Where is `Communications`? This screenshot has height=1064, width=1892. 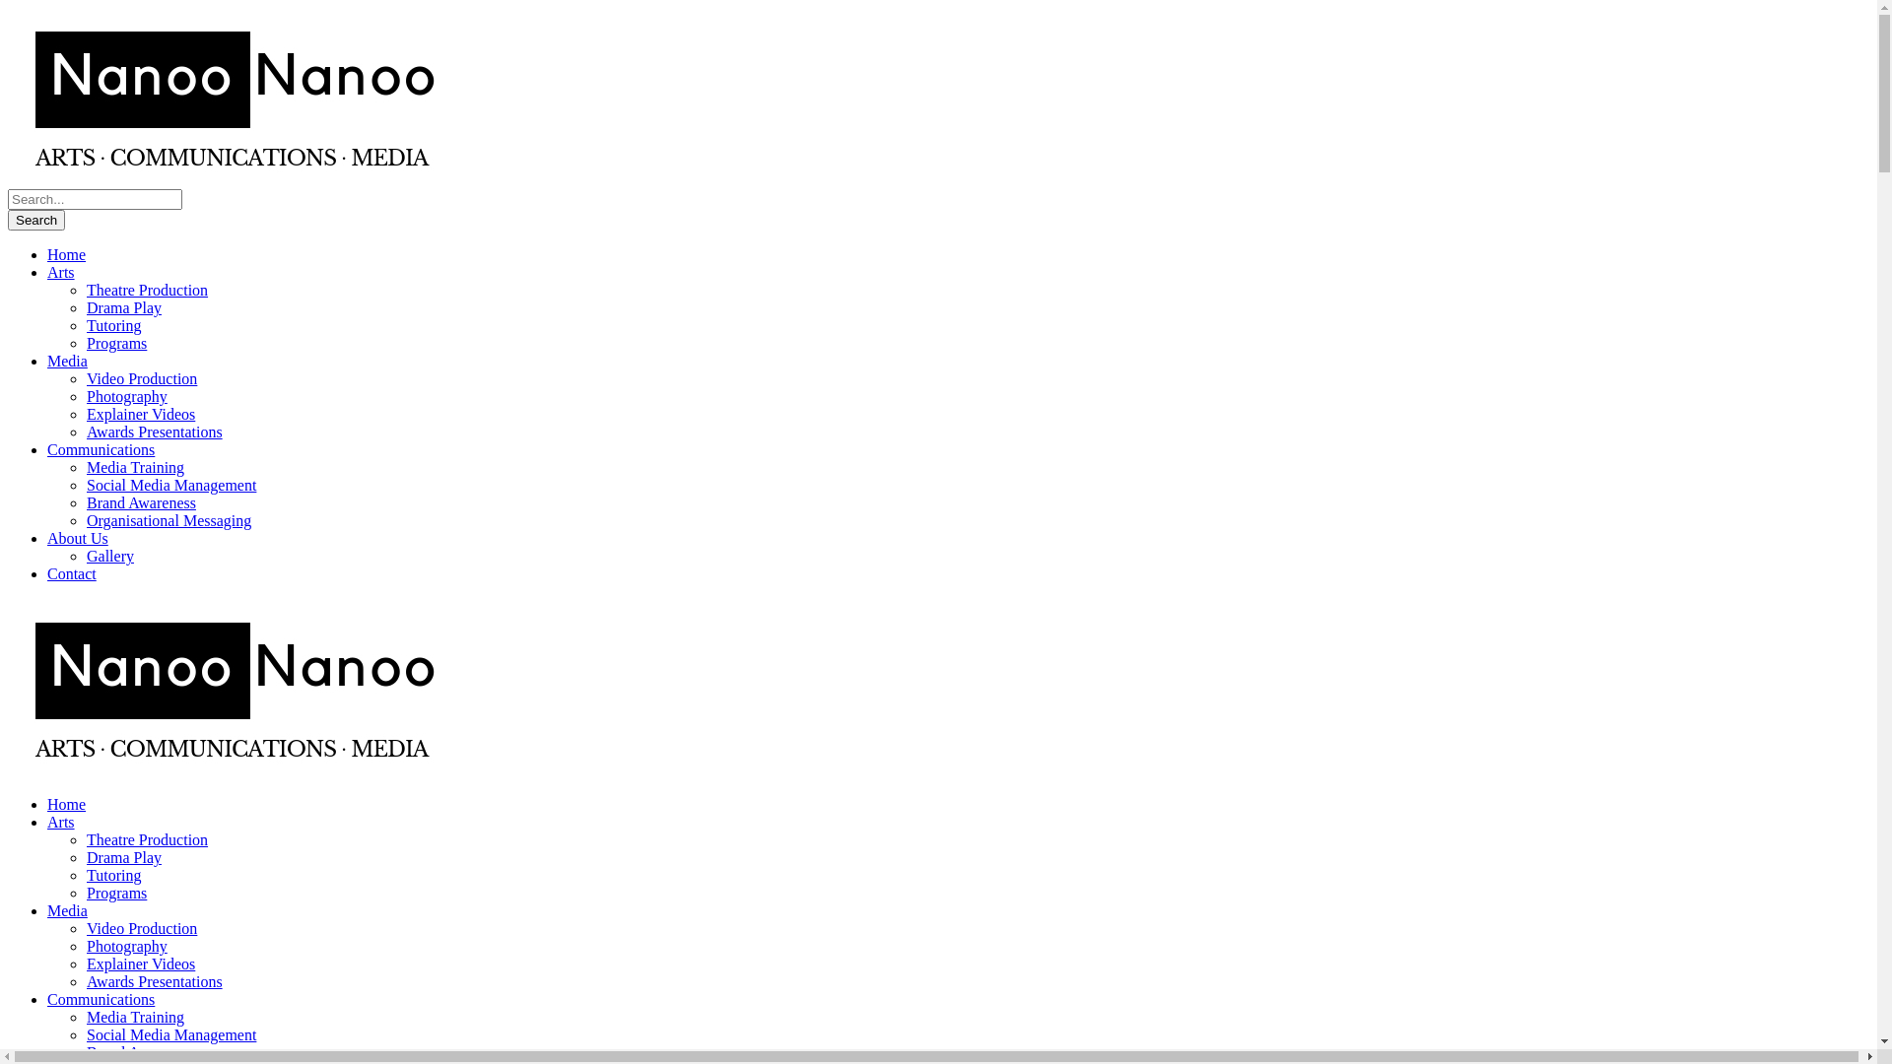 Communications is located at coordinates (101, 449).